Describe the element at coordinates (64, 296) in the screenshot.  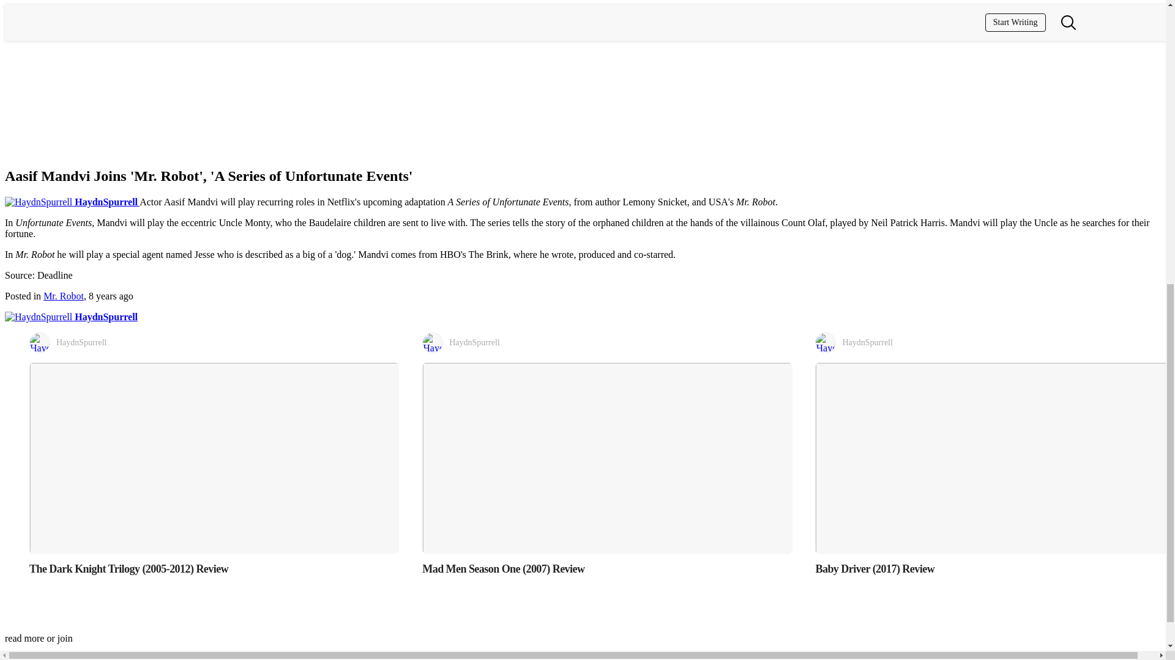
I see `Mr. Robot` at that location.